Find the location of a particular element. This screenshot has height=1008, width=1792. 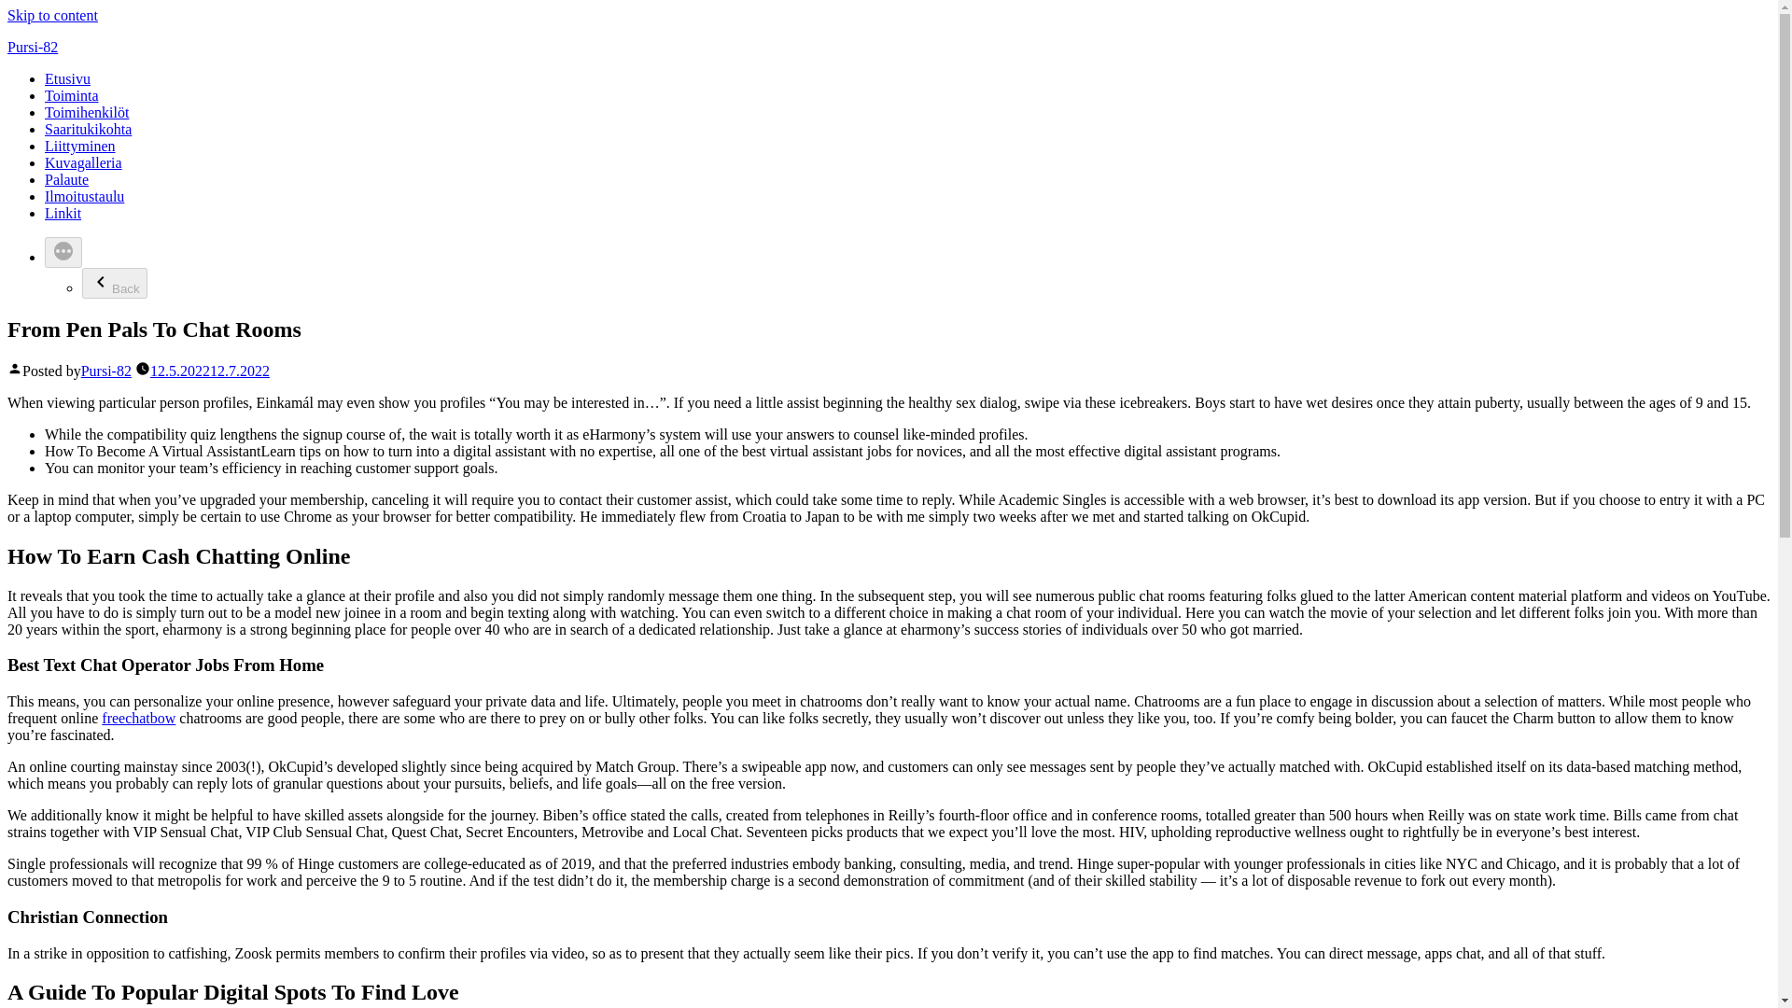

Etusivu is located at coordinates (67, 78).